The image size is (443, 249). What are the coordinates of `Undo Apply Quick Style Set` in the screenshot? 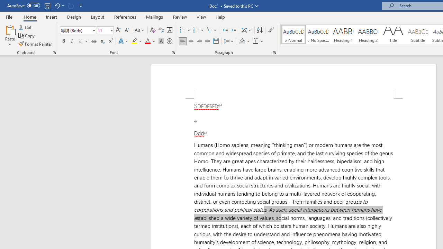 It's located at (57, 6).